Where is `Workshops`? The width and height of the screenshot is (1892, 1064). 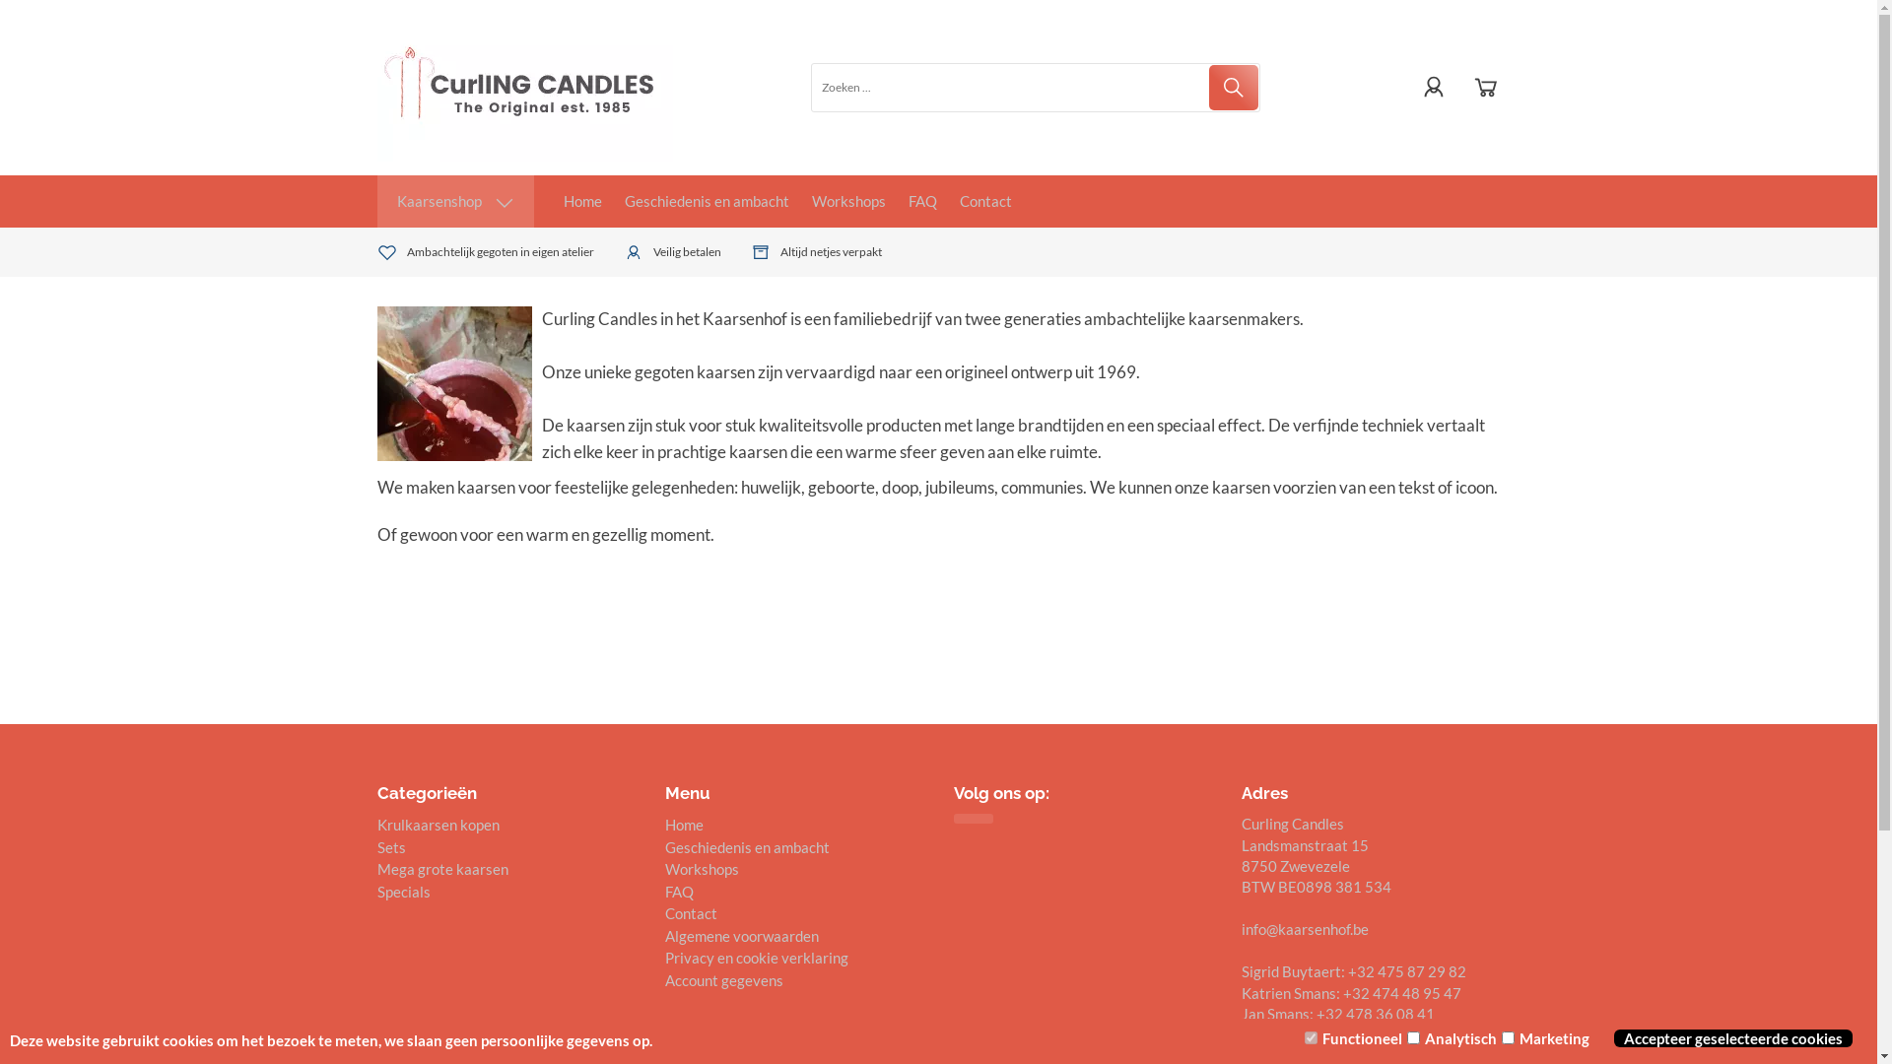 Workshops is located at coordinates (702, 869).